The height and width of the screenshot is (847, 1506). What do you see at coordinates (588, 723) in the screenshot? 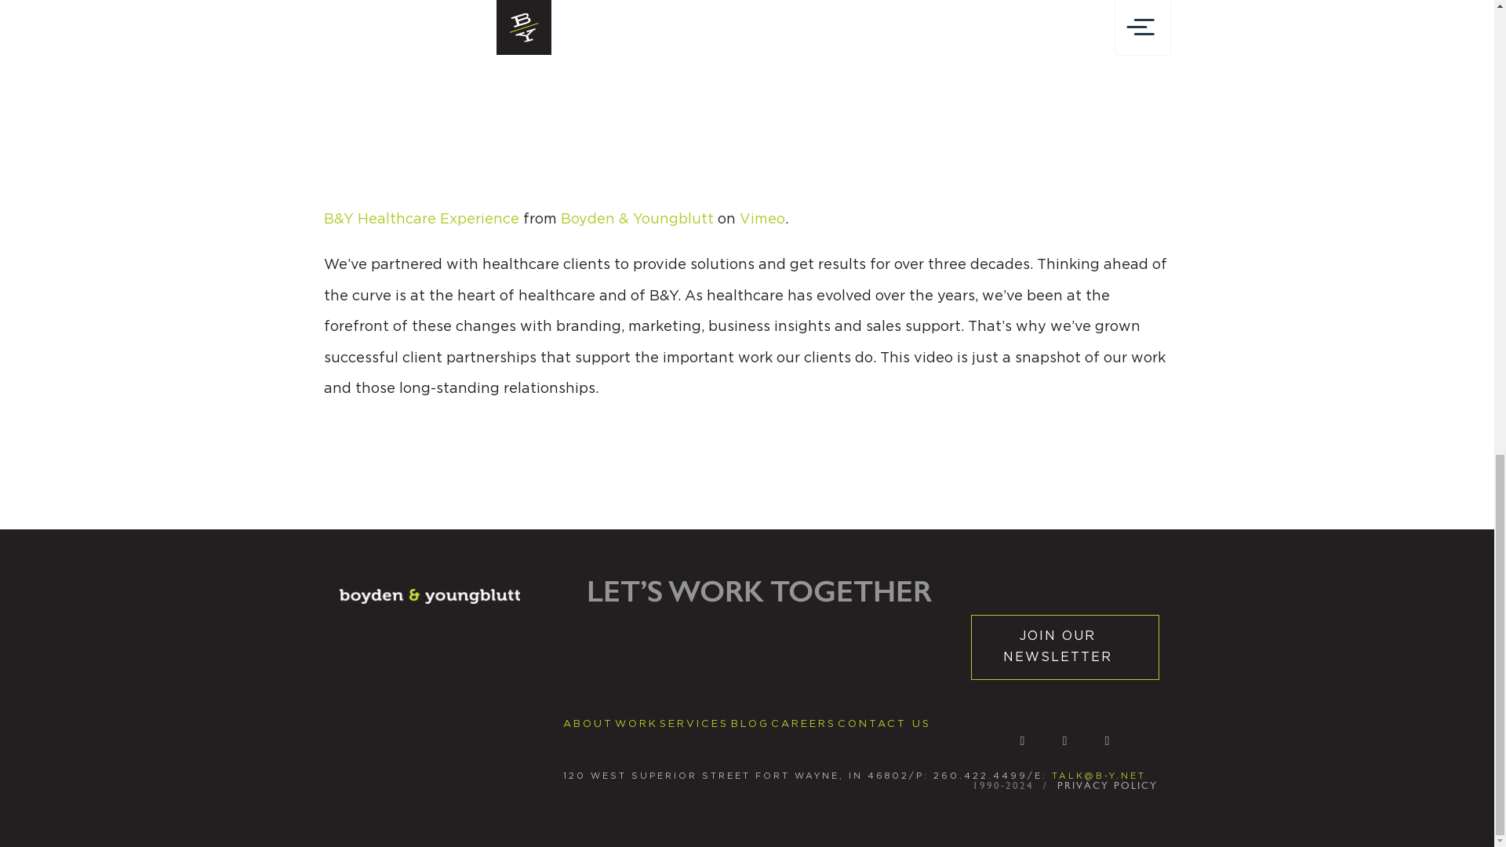
I see `ABOUT` at bounding box center [588, 723].